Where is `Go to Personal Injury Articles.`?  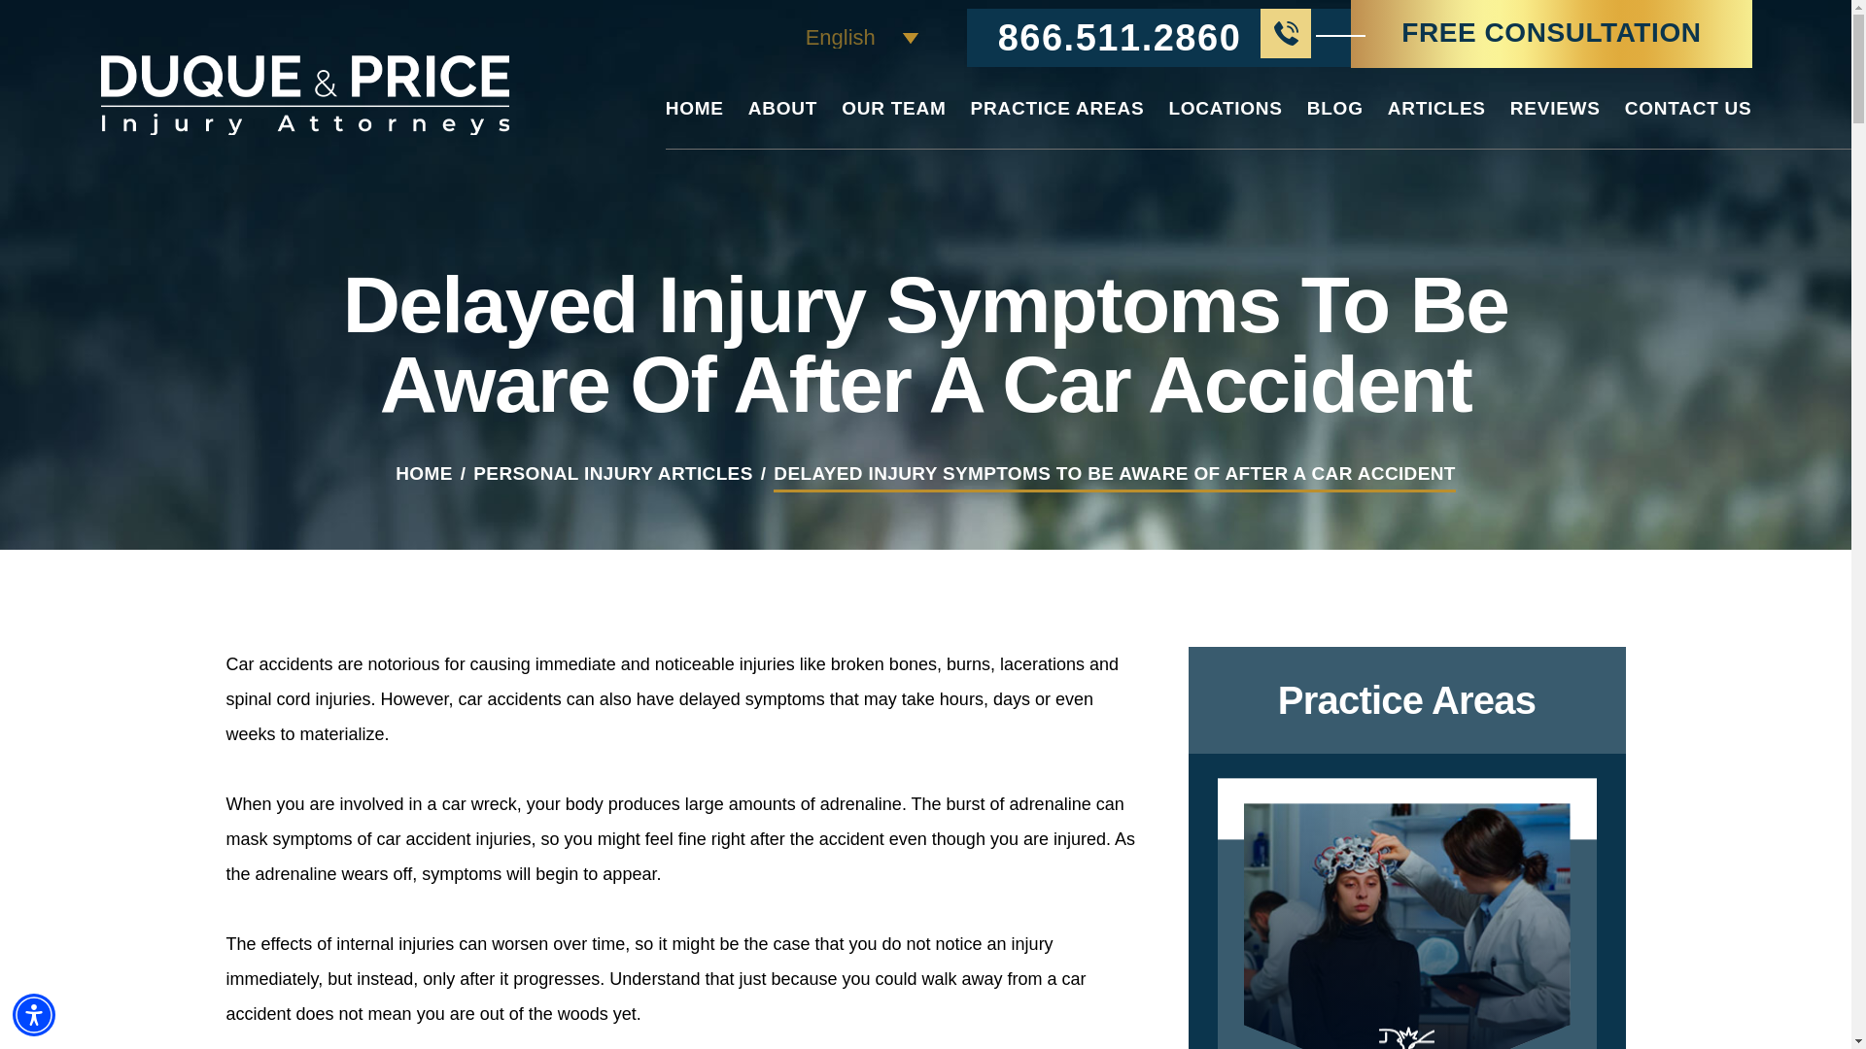
Go to Personal Injury Articles. is located at coordinates (612, 473).